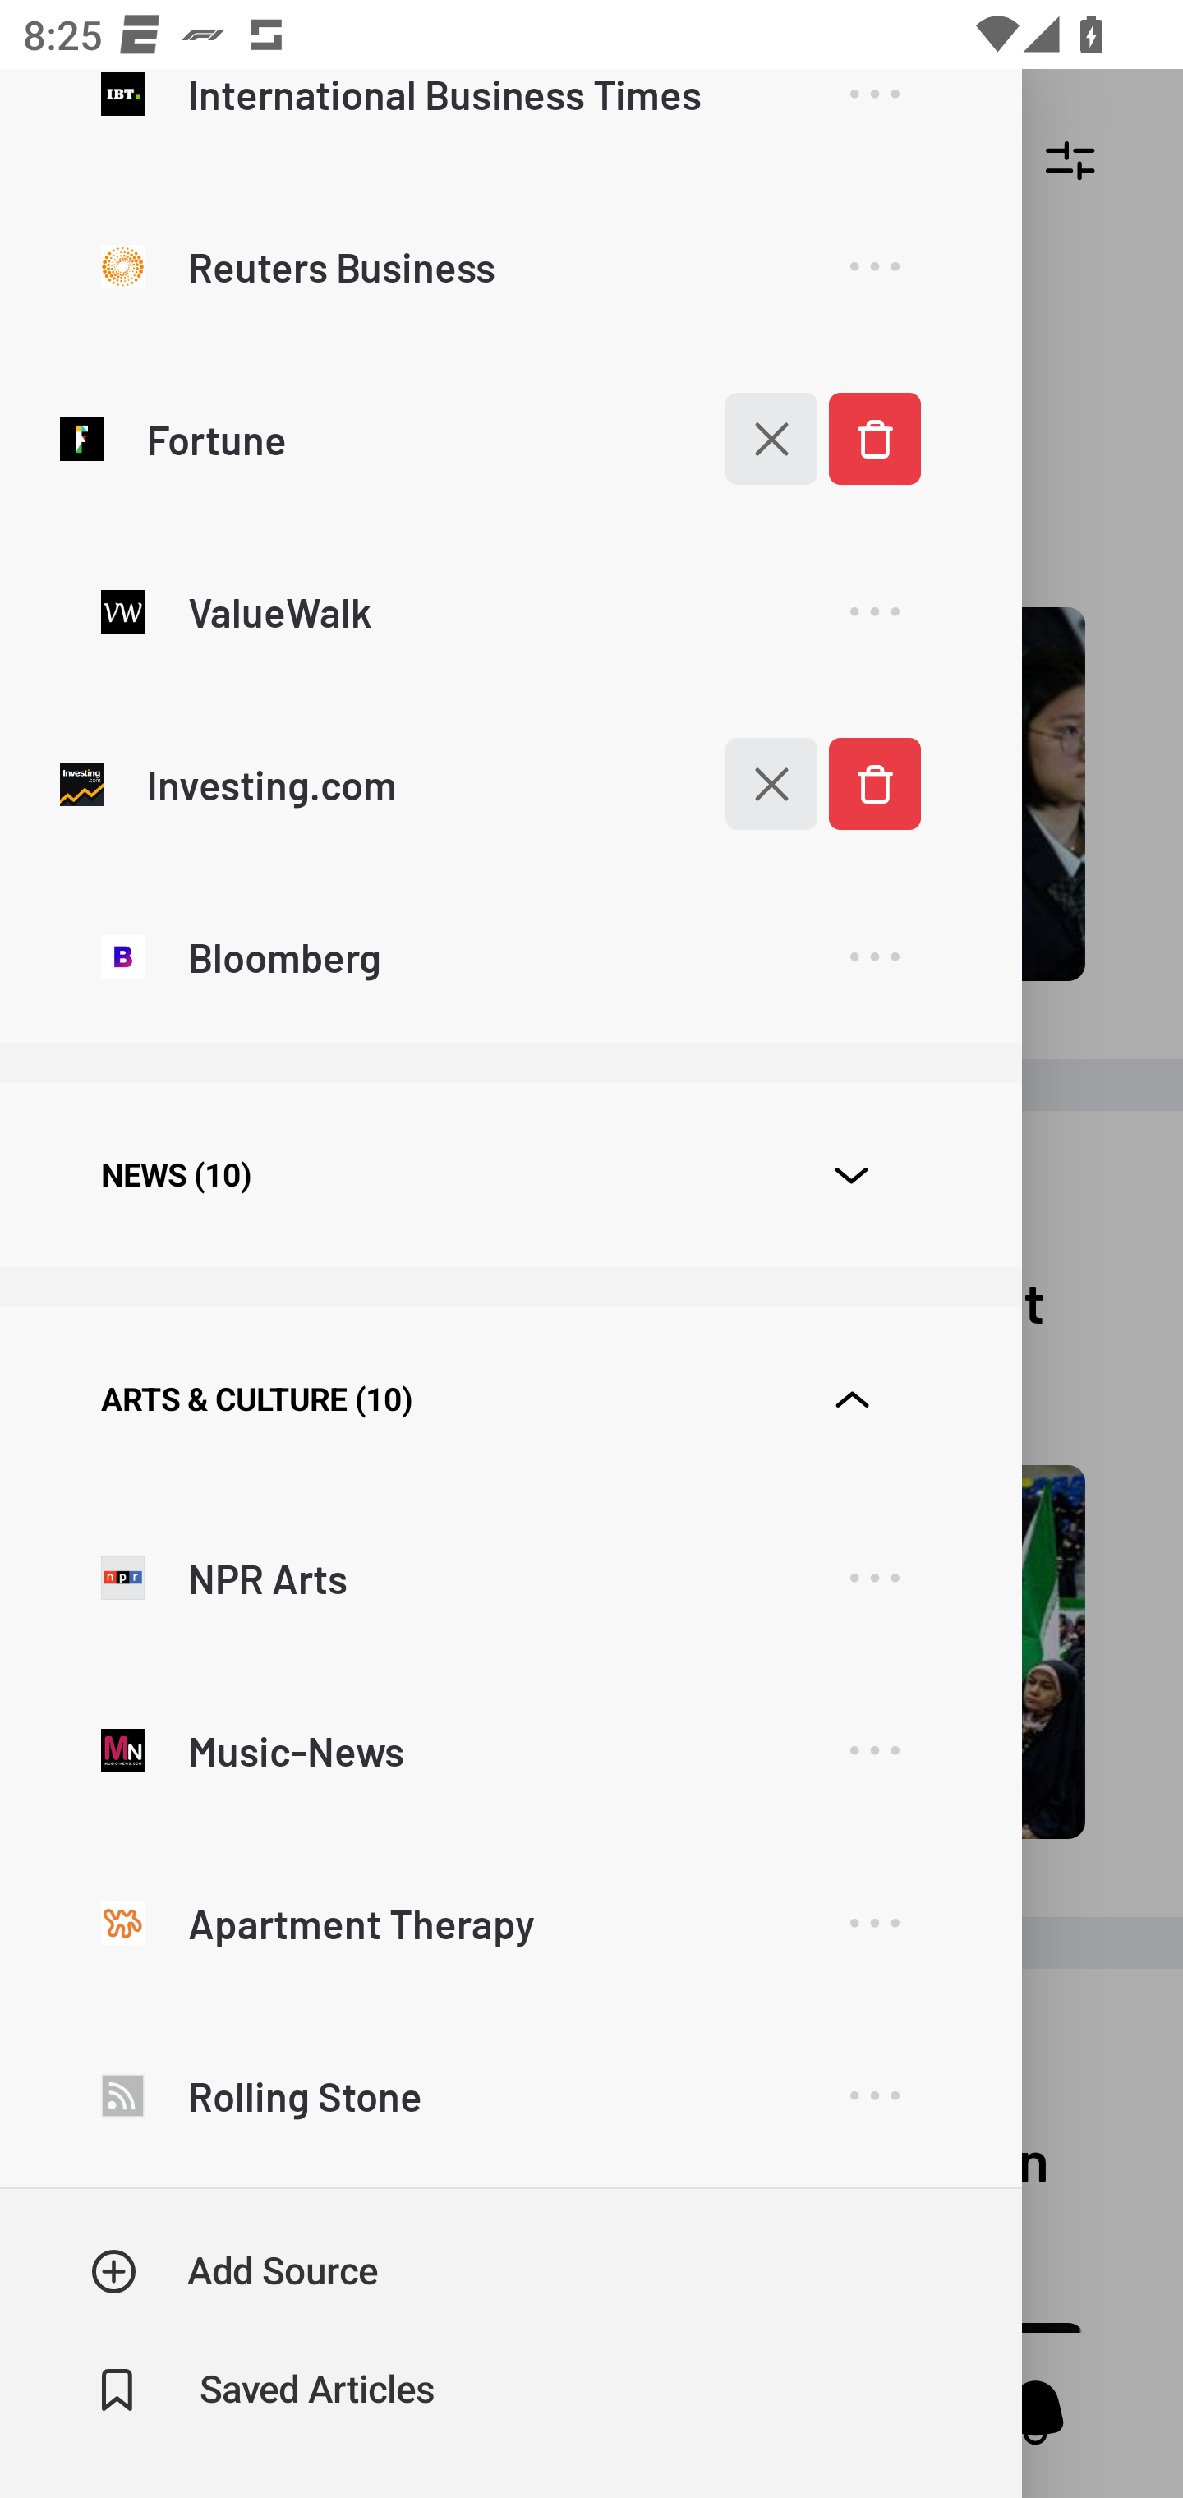  I want to click on More Options, so click(874, 1579).